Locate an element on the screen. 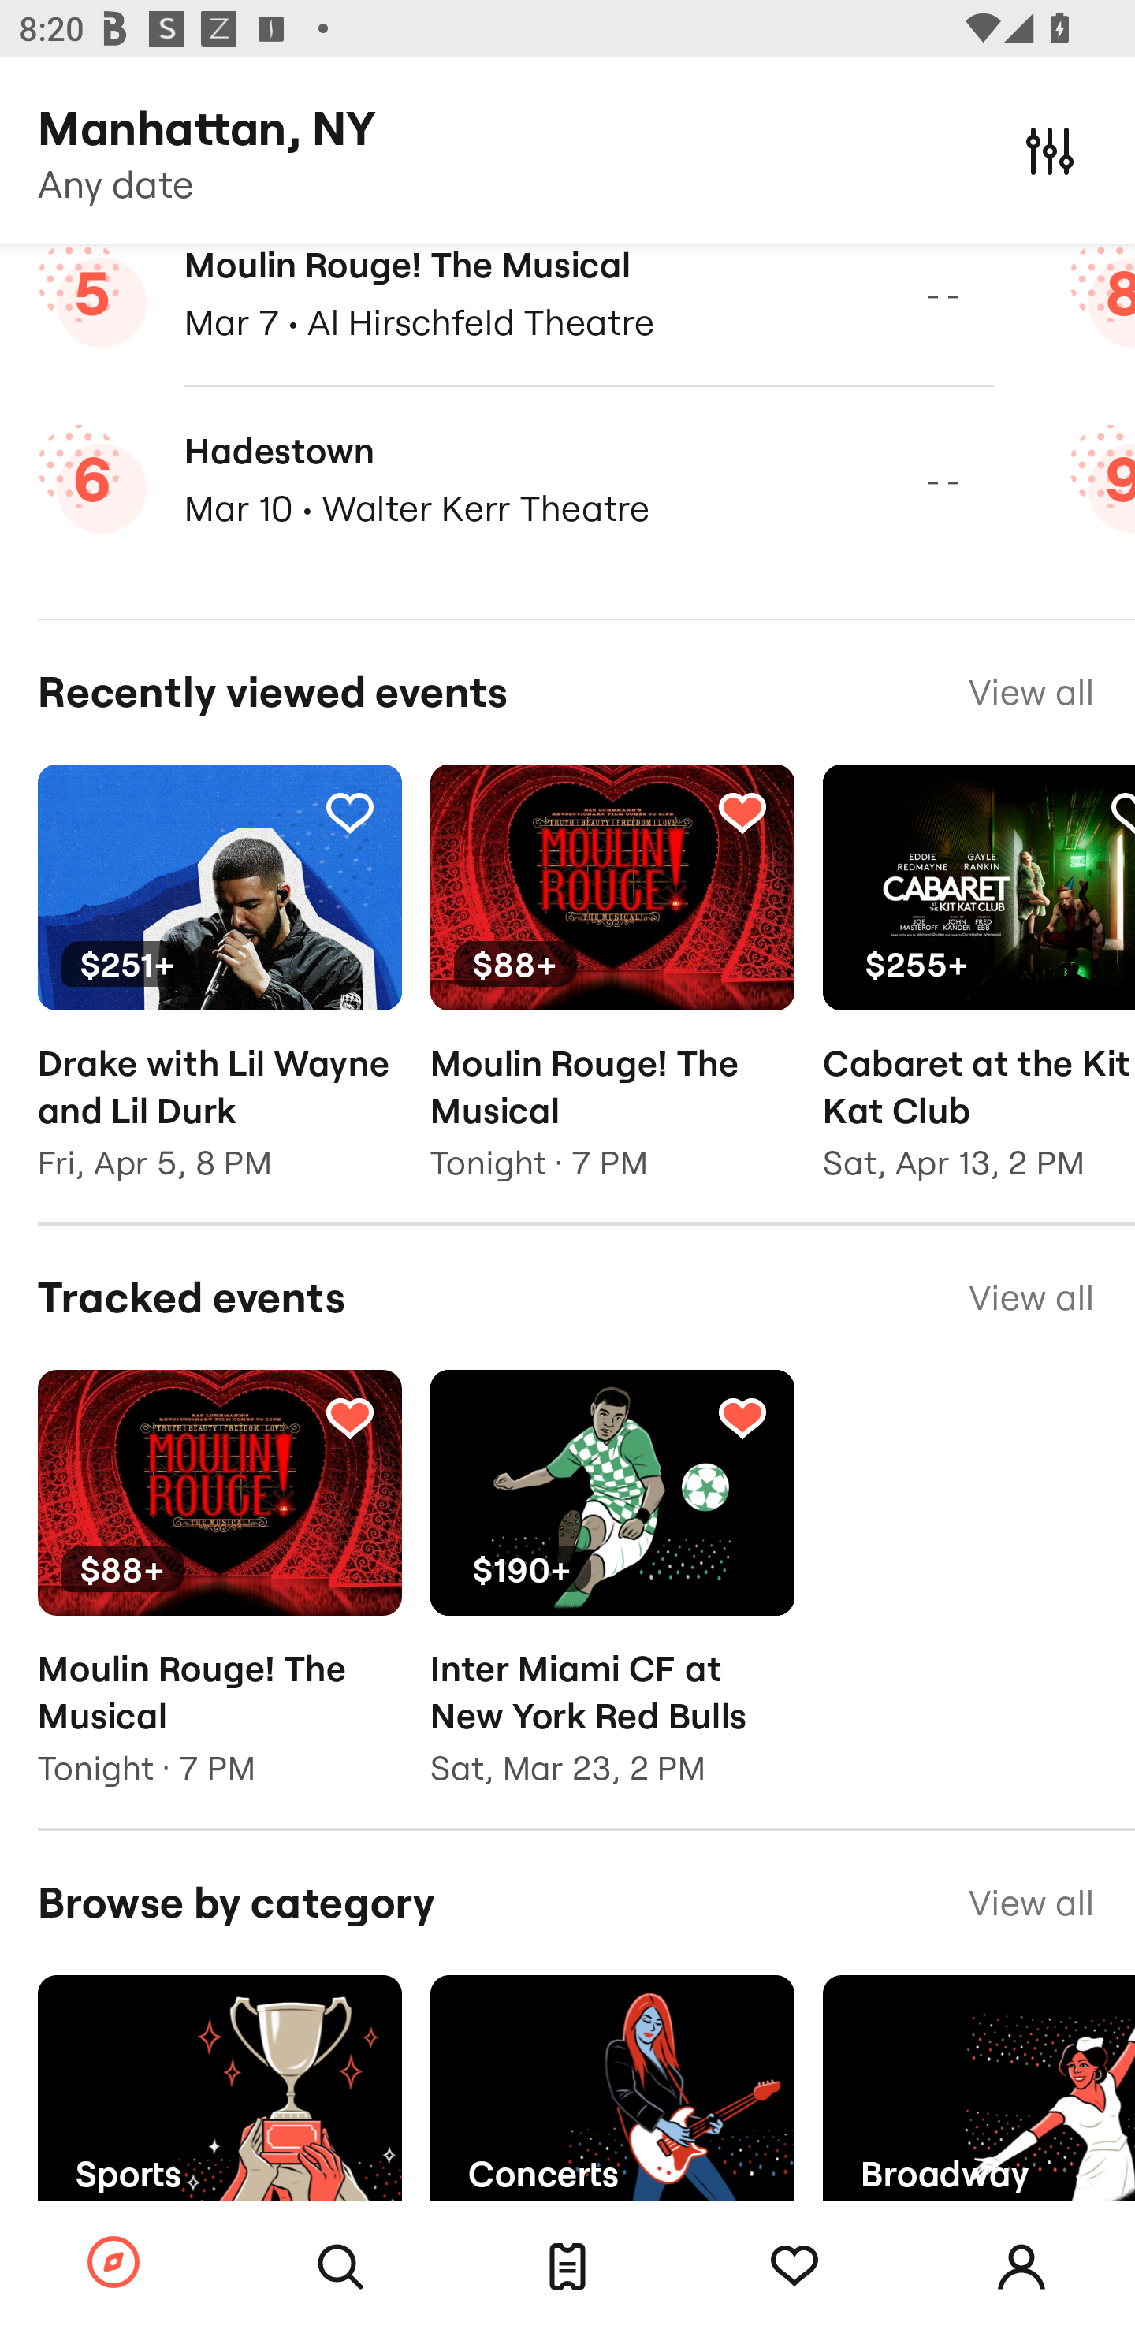  Concerts is located at coordinates (612, 2098).